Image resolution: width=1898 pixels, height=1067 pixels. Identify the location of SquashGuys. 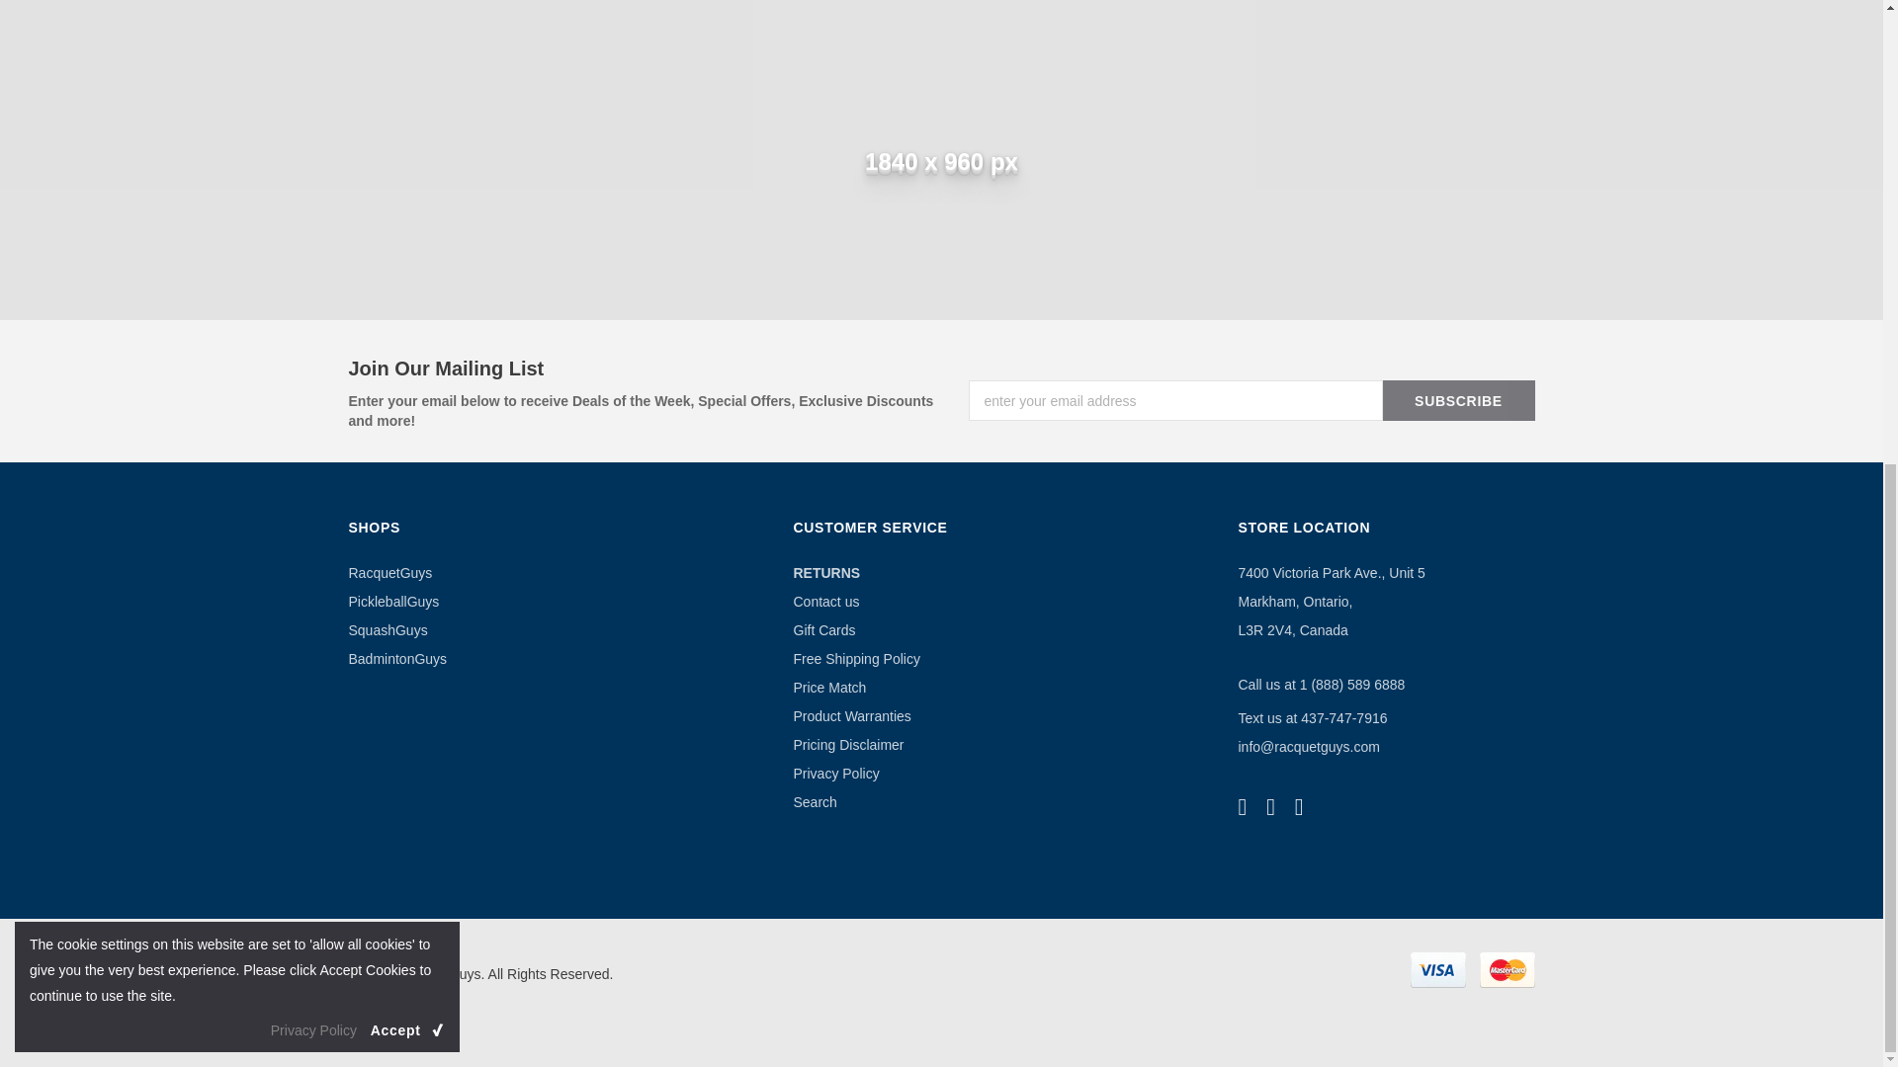
(388, 628).